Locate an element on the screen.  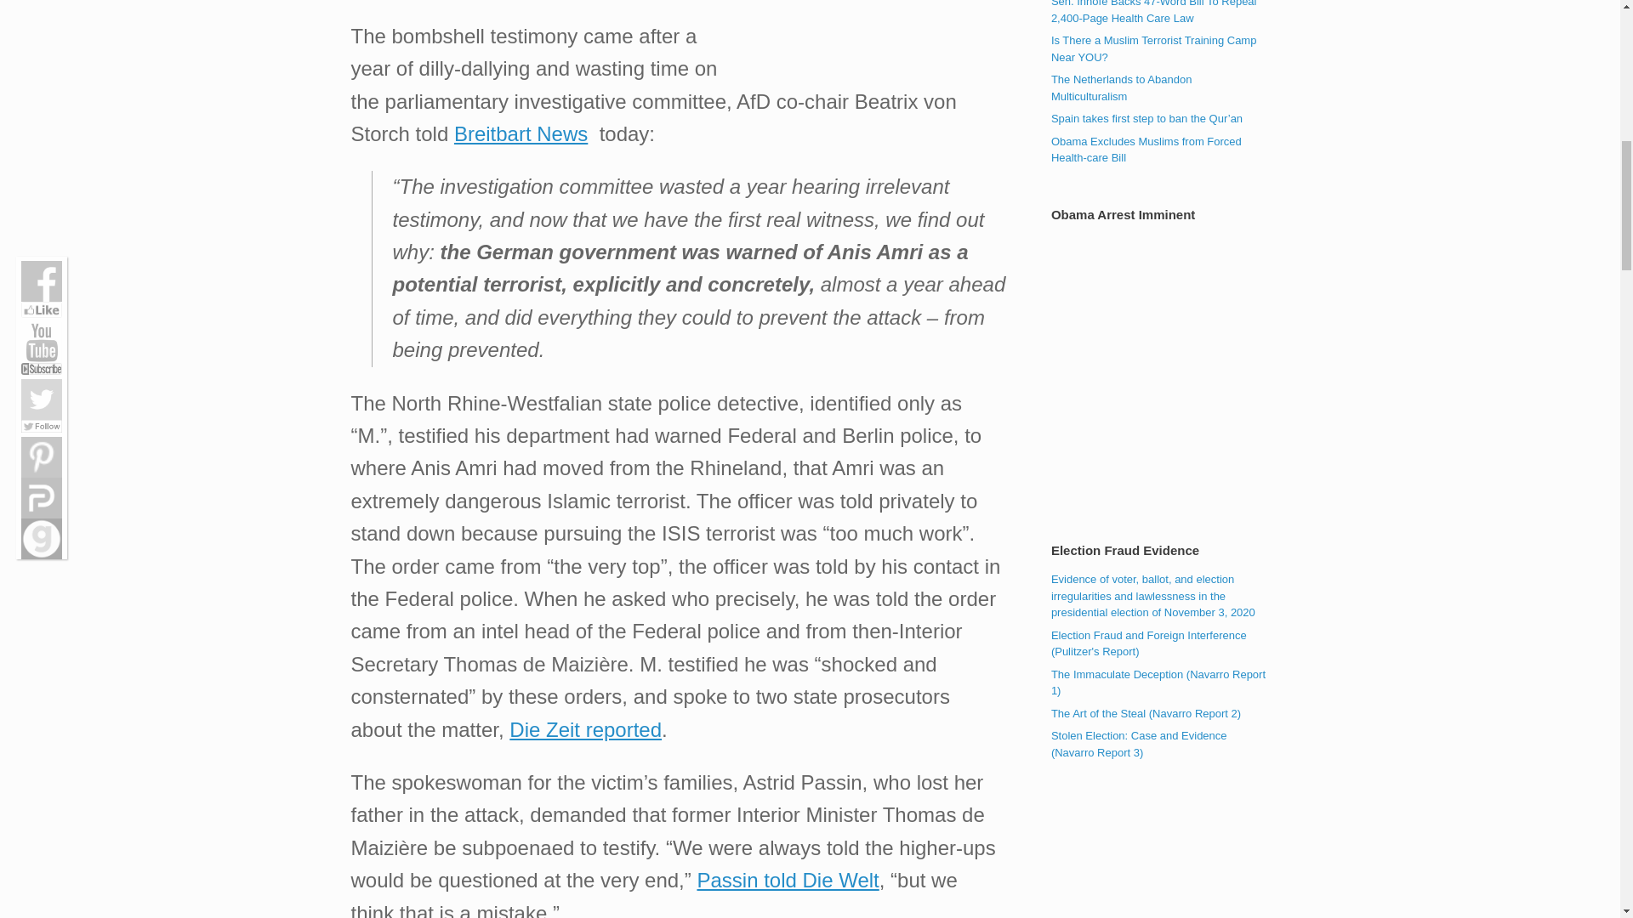
Die Zeit reported is located at coordinates (585, 729).